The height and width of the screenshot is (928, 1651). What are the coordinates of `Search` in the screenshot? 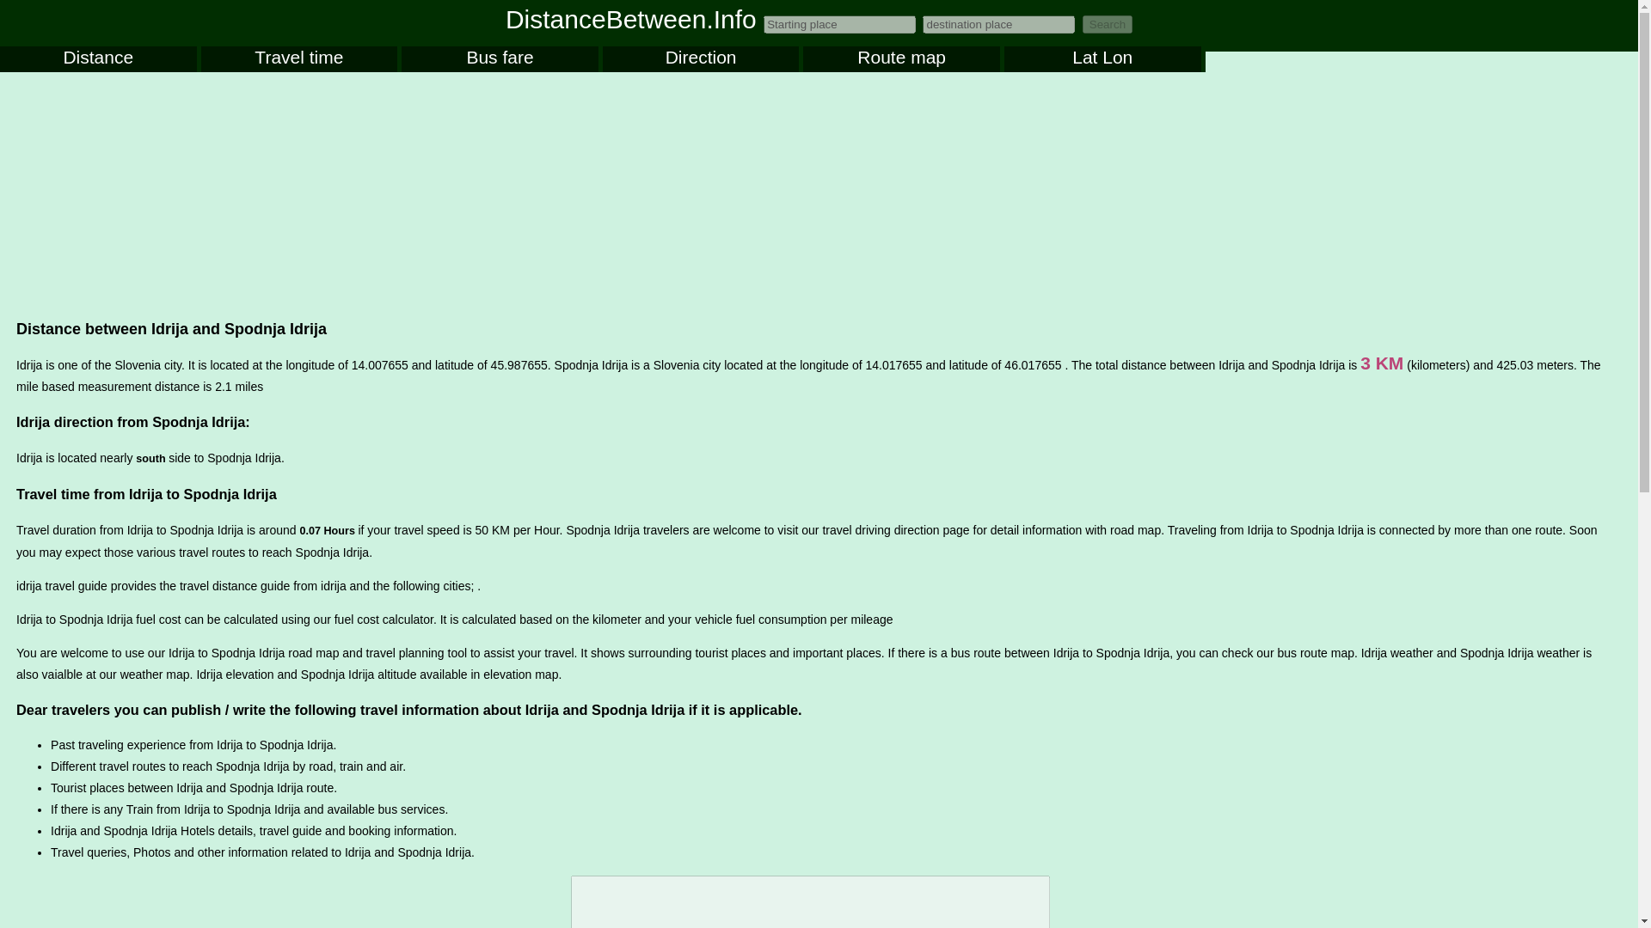 It's located at (1108, 24).